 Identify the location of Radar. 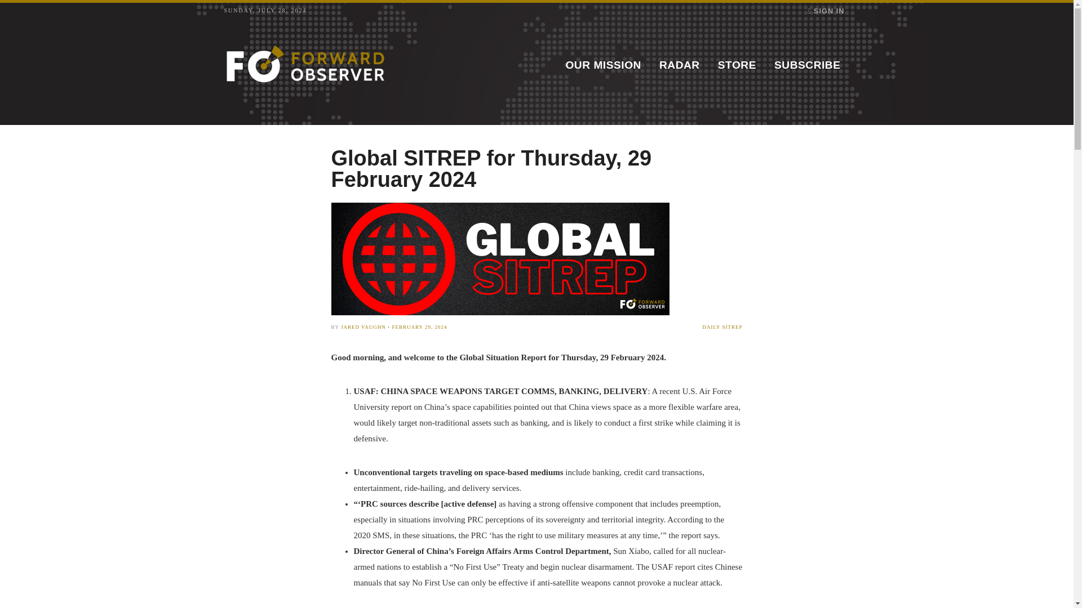
(679, 65).